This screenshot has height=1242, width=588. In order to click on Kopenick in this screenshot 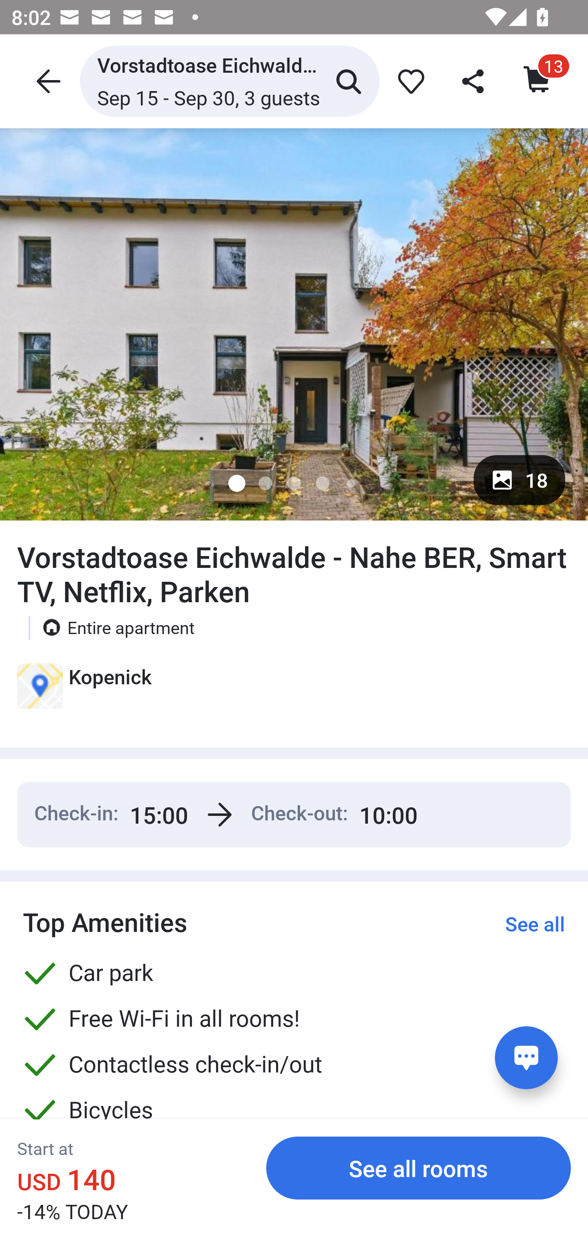, I will do `click(84, 691)`.